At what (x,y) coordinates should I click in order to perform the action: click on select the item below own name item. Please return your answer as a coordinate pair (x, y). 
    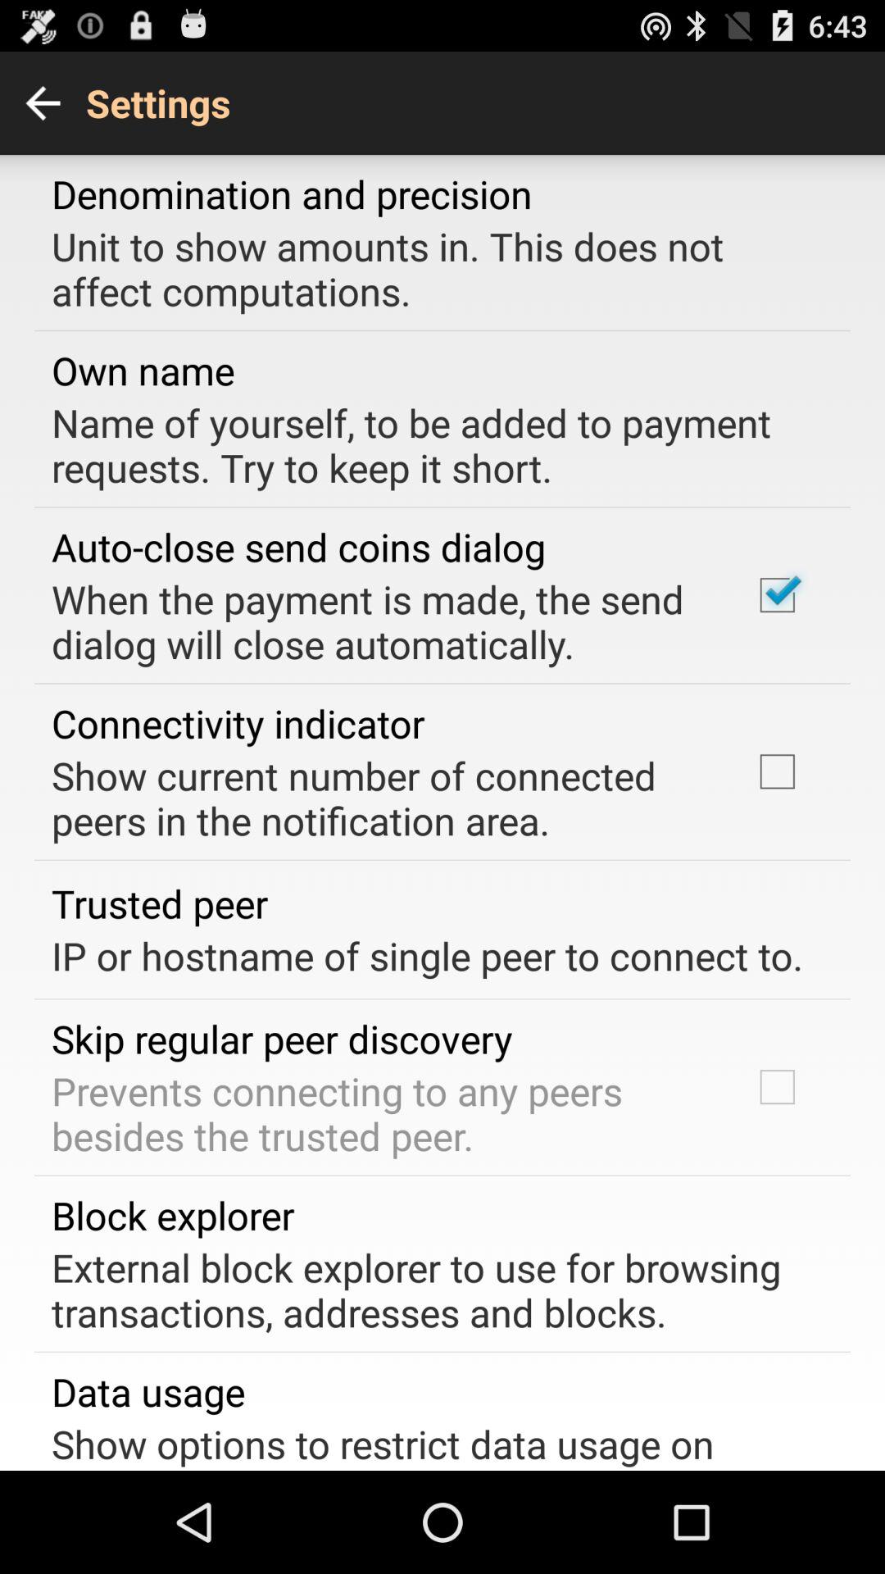
    Looking at the image, I should click on (431, 444).